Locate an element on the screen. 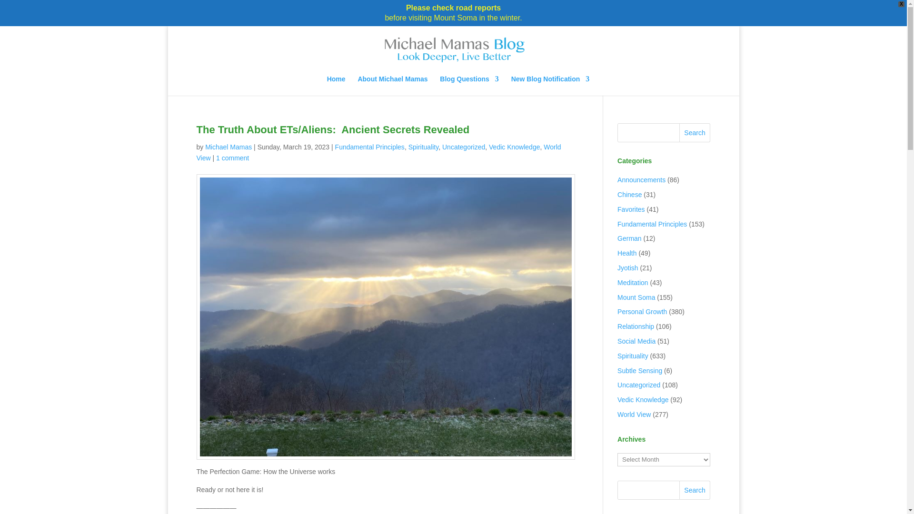 The height and width of the screenshot is (514, 914). Home is located at coordinates (336, 85).